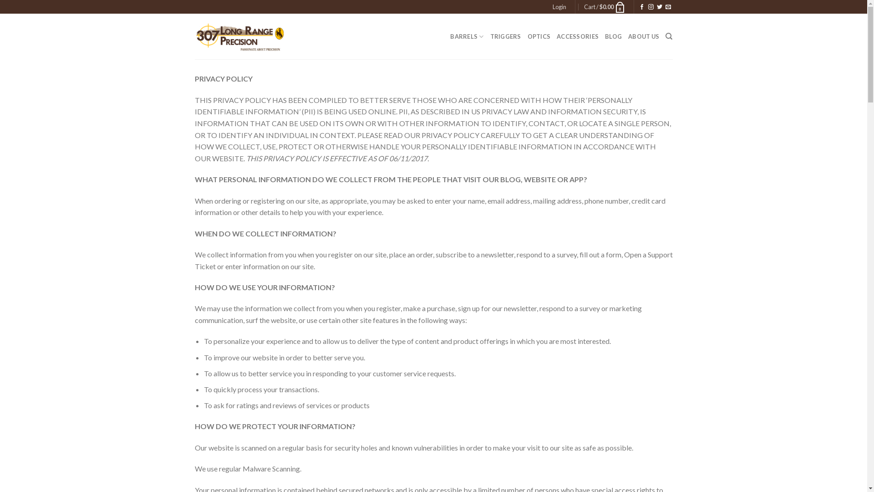 The height and width of the screenshot is (492, 874). I want to click on Follow on Twitter, so click(660, 7).